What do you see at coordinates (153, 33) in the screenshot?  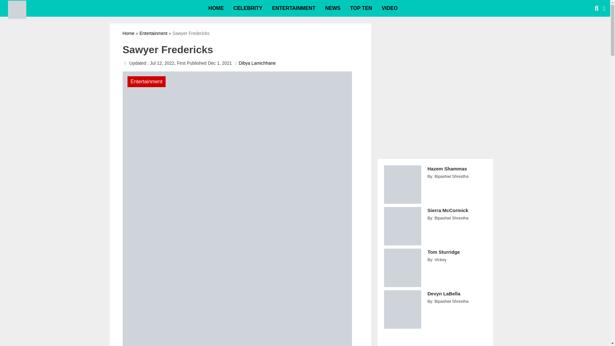 I see `Entertainment` at bounding box center [153, 33].